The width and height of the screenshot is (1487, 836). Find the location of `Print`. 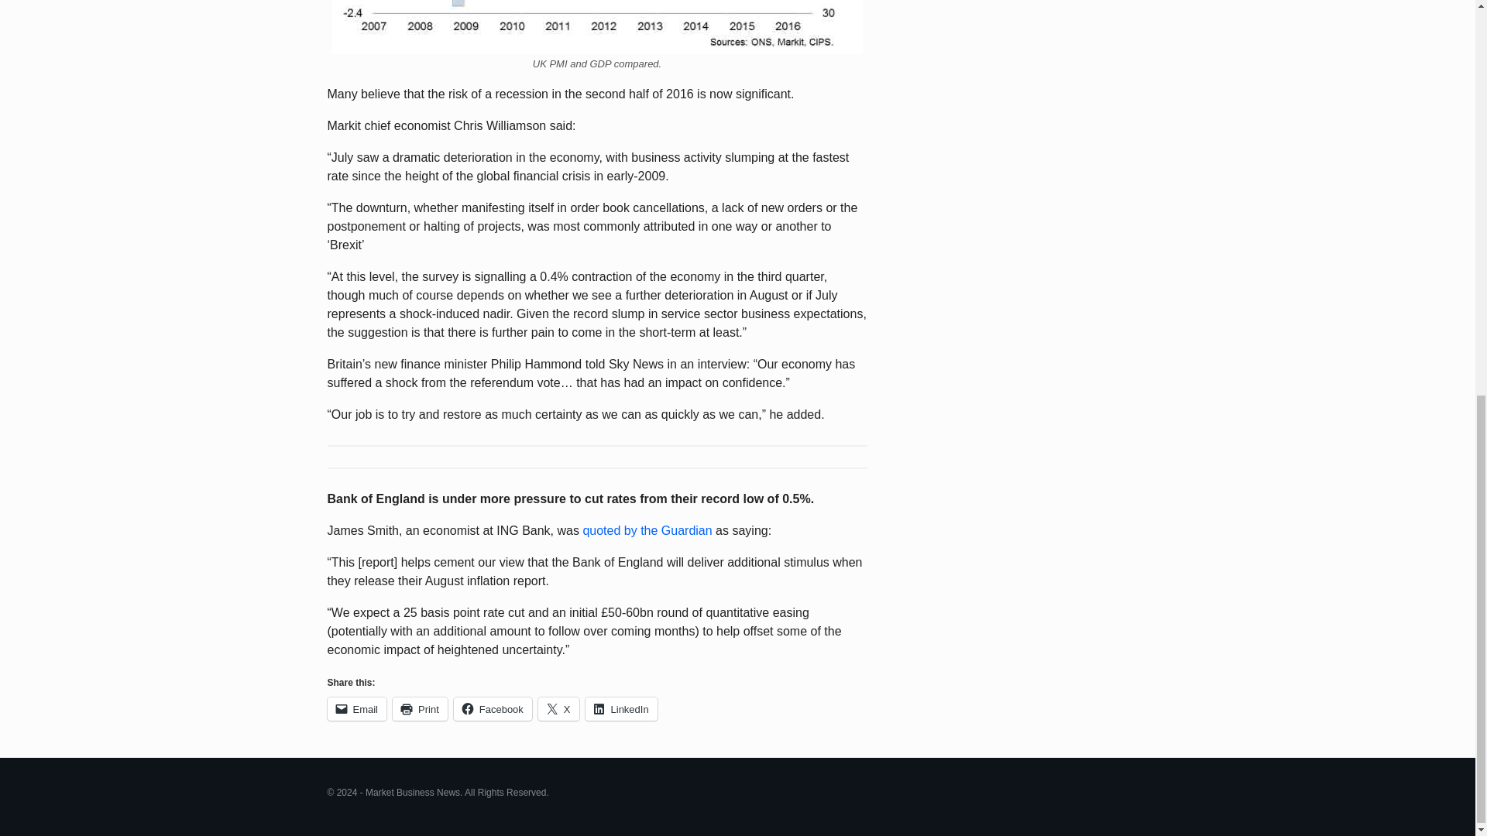

Print is located at coordinates (420, 708).